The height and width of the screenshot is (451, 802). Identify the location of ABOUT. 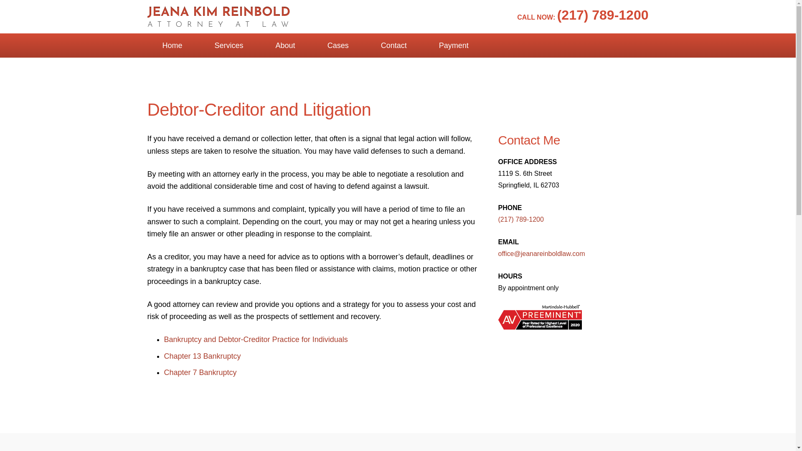
(373, 345).